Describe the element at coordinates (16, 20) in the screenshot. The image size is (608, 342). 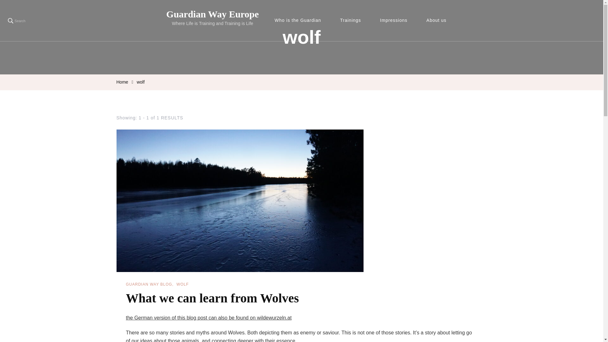
I see `Search` at that location.